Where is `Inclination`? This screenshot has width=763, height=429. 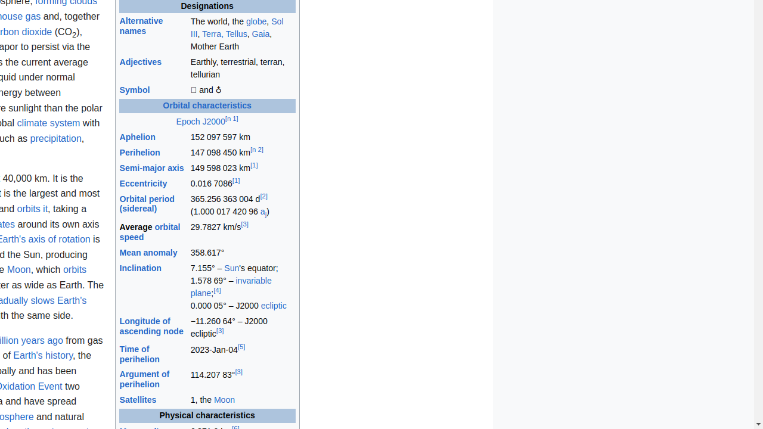 Inclination is located at coordinates (141, 268).